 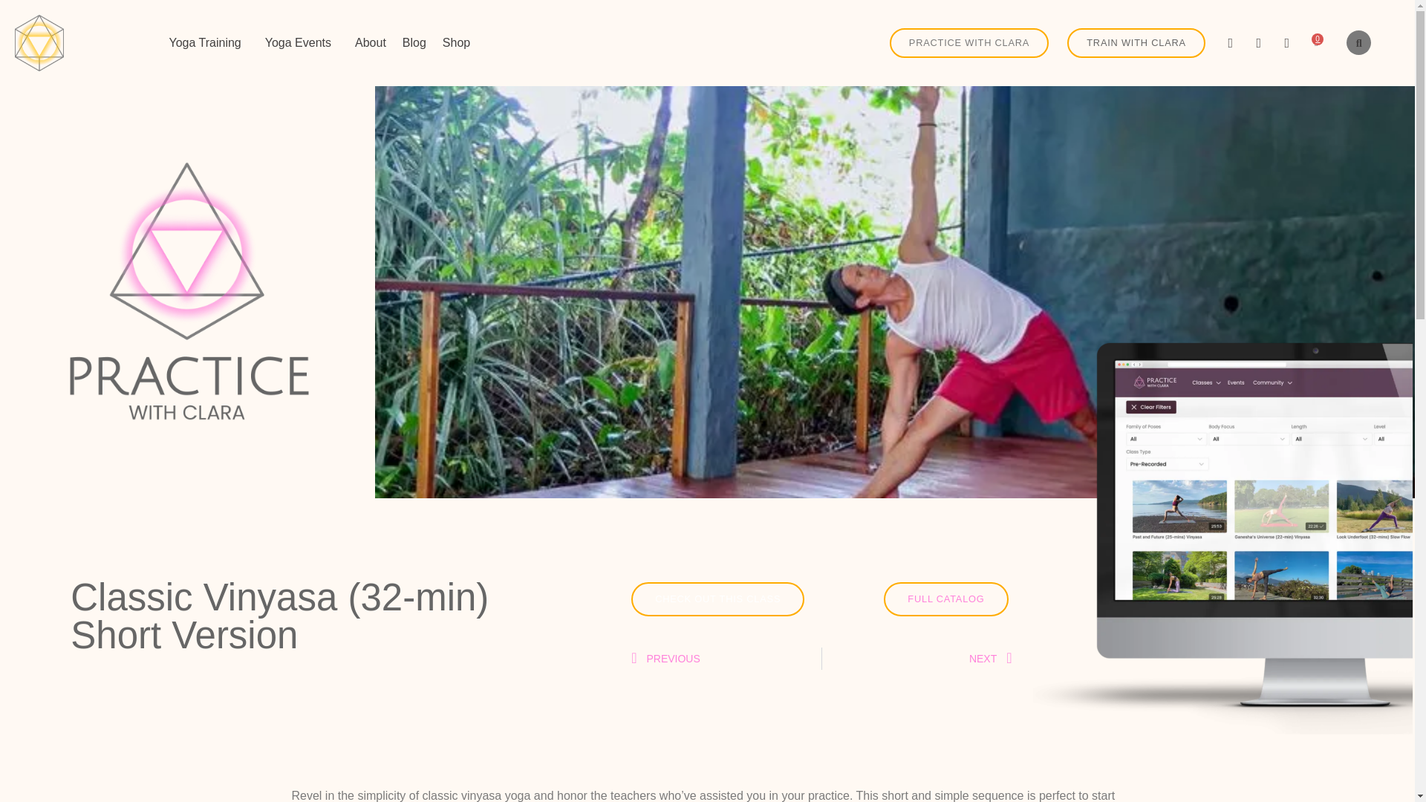 I want to click on Shop, so click(x=456, y=43).